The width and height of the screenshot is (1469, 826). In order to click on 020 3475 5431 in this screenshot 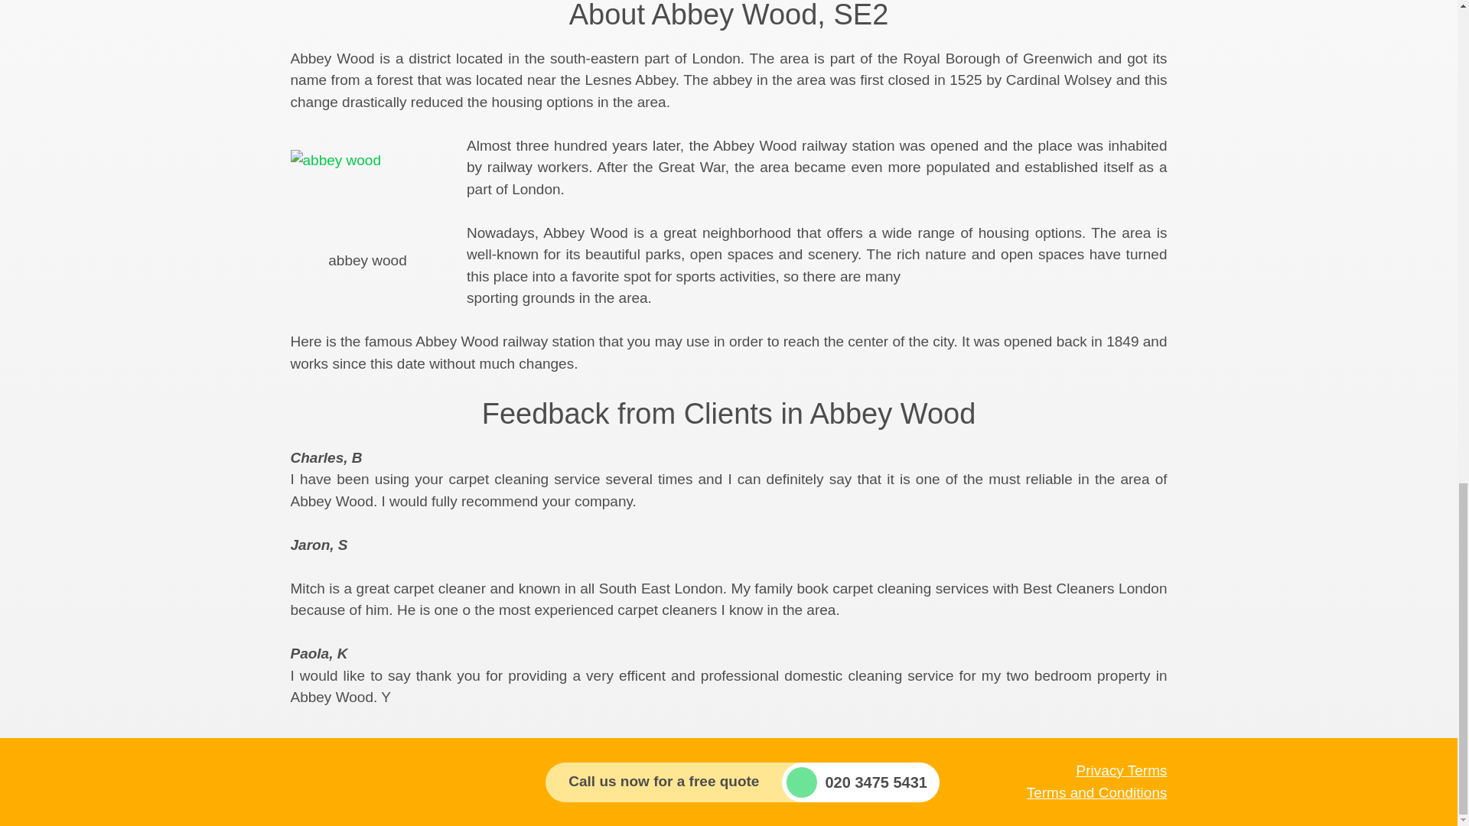, I will do `click(860, 782)`.